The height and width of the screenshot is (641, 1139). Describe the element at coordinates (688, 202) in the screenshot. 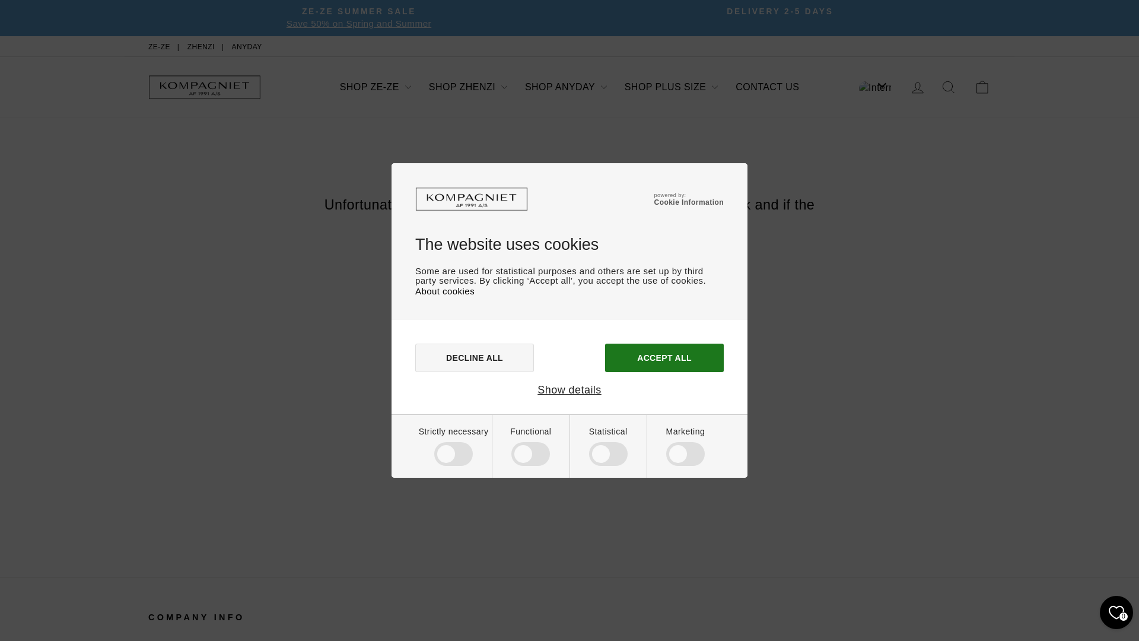

I see `Cookie Information` at that location.